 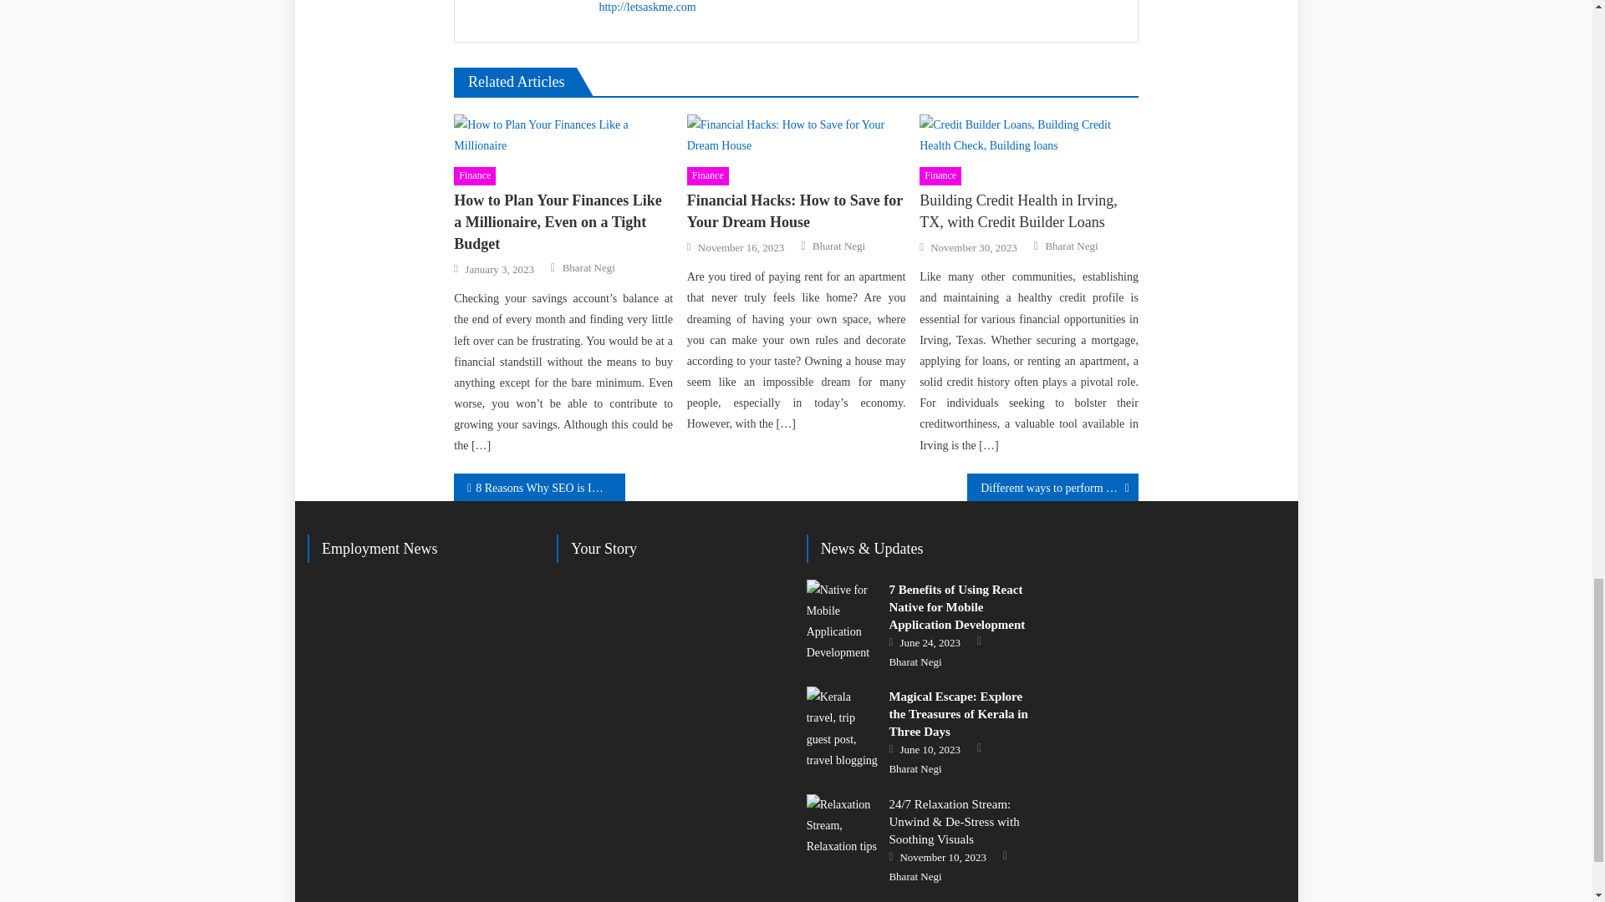 What do you see at coordinates (940, 175) in the screenshot?
I see `Finance` at bounding box center [940, 175].